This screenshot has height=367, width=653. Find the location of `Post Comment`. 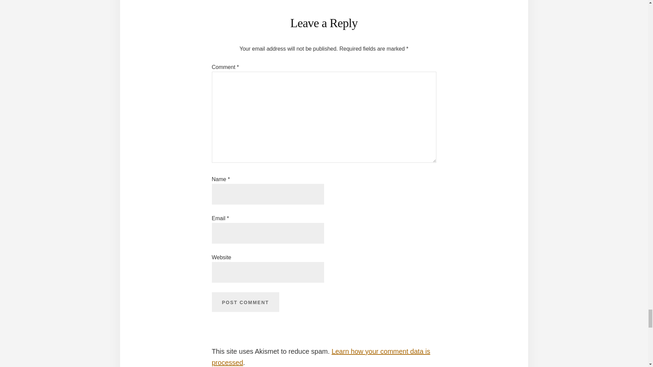

Post Comment is located at coordinates (245, 302).